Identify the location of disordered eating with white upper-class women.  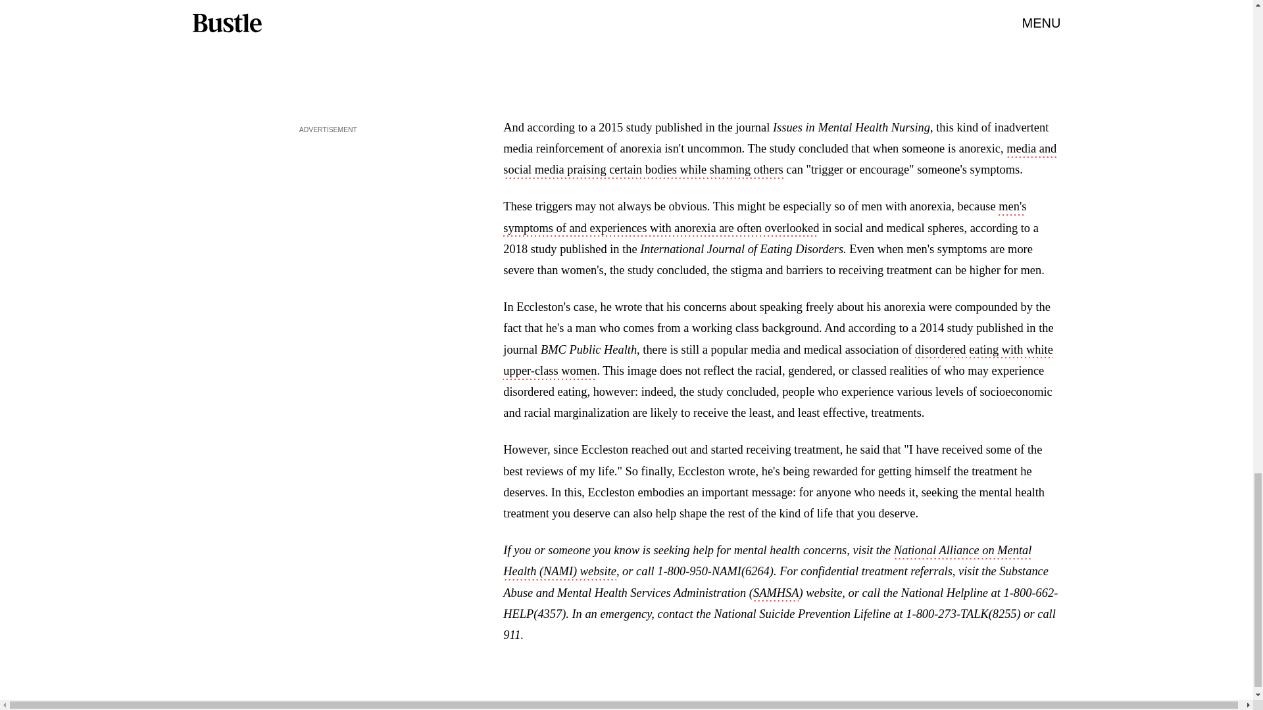
(778, 361).